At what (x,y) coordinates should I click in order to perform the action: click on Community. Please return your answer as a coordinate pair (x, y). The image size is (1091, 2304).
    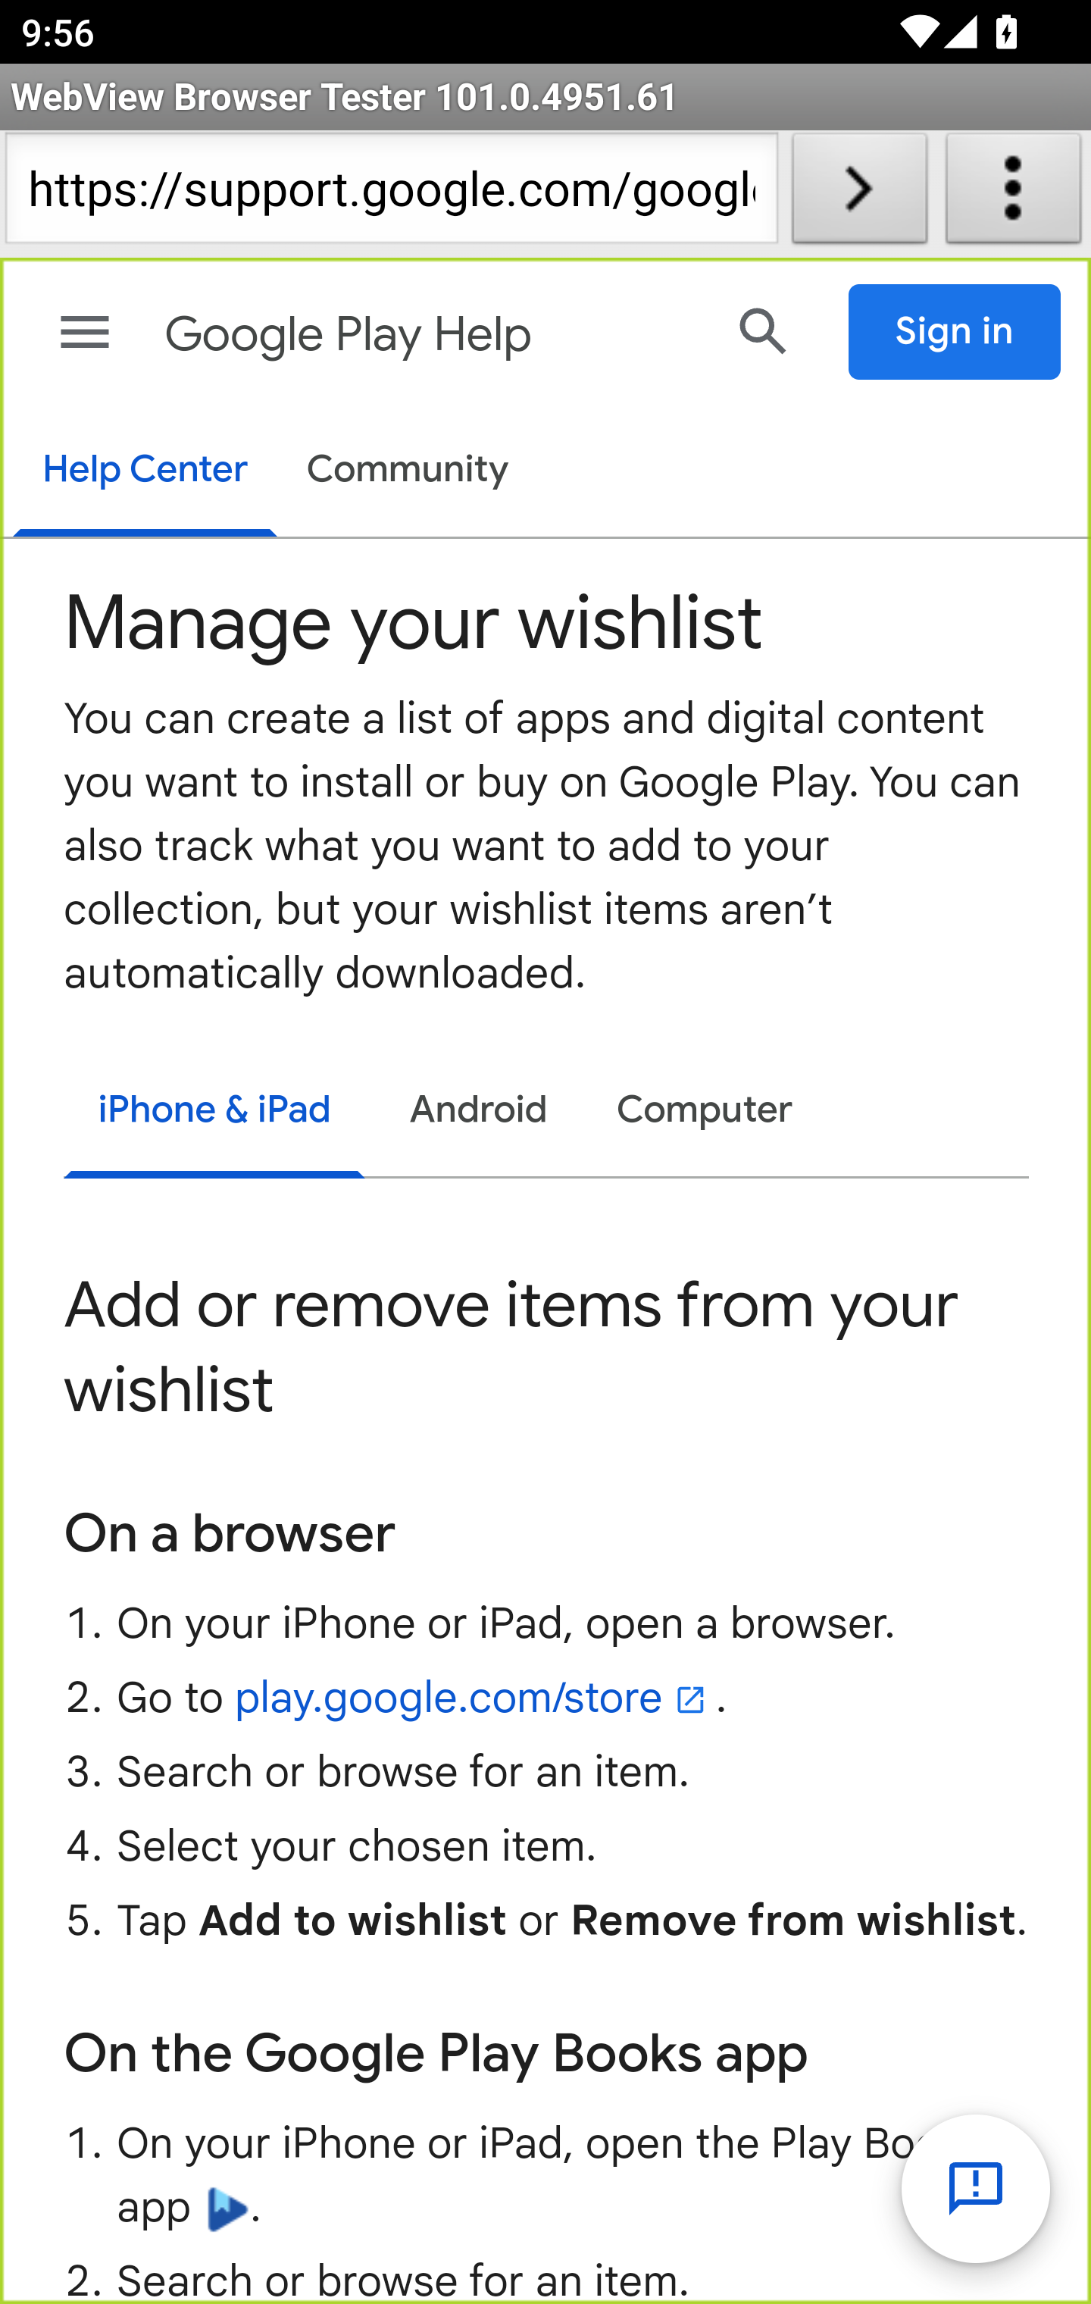
    Looking at the image, I should click on (408, 471).